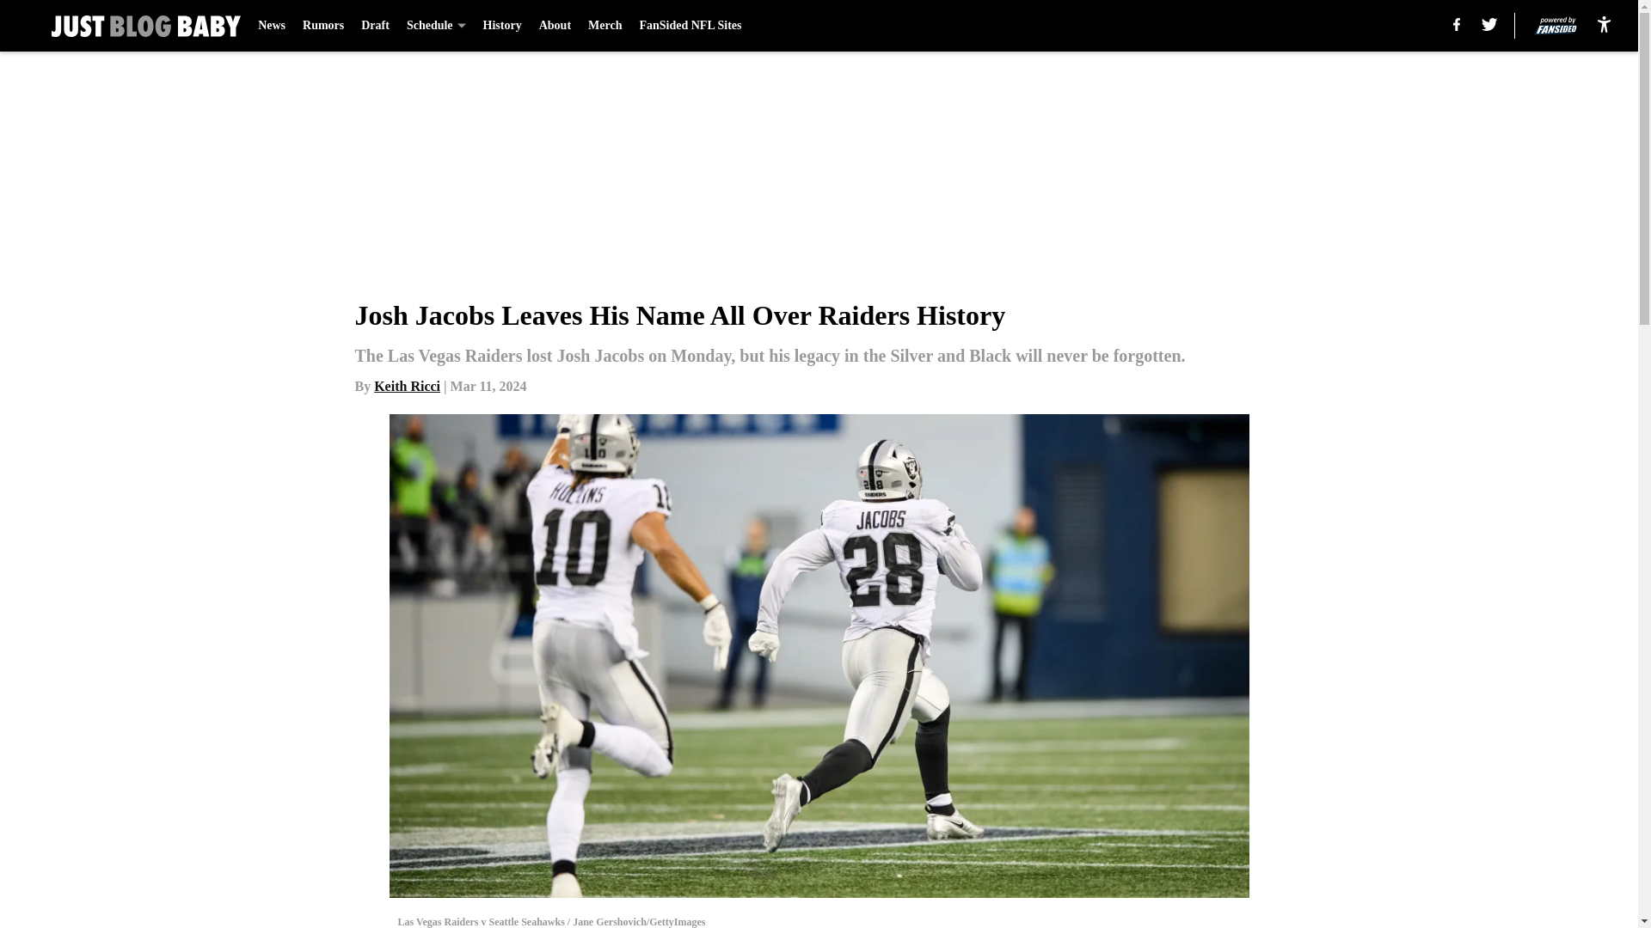  What do you see at coordinates (375, 26) in the screenshot?
I see `Draft` at bounding box center [375, 26].